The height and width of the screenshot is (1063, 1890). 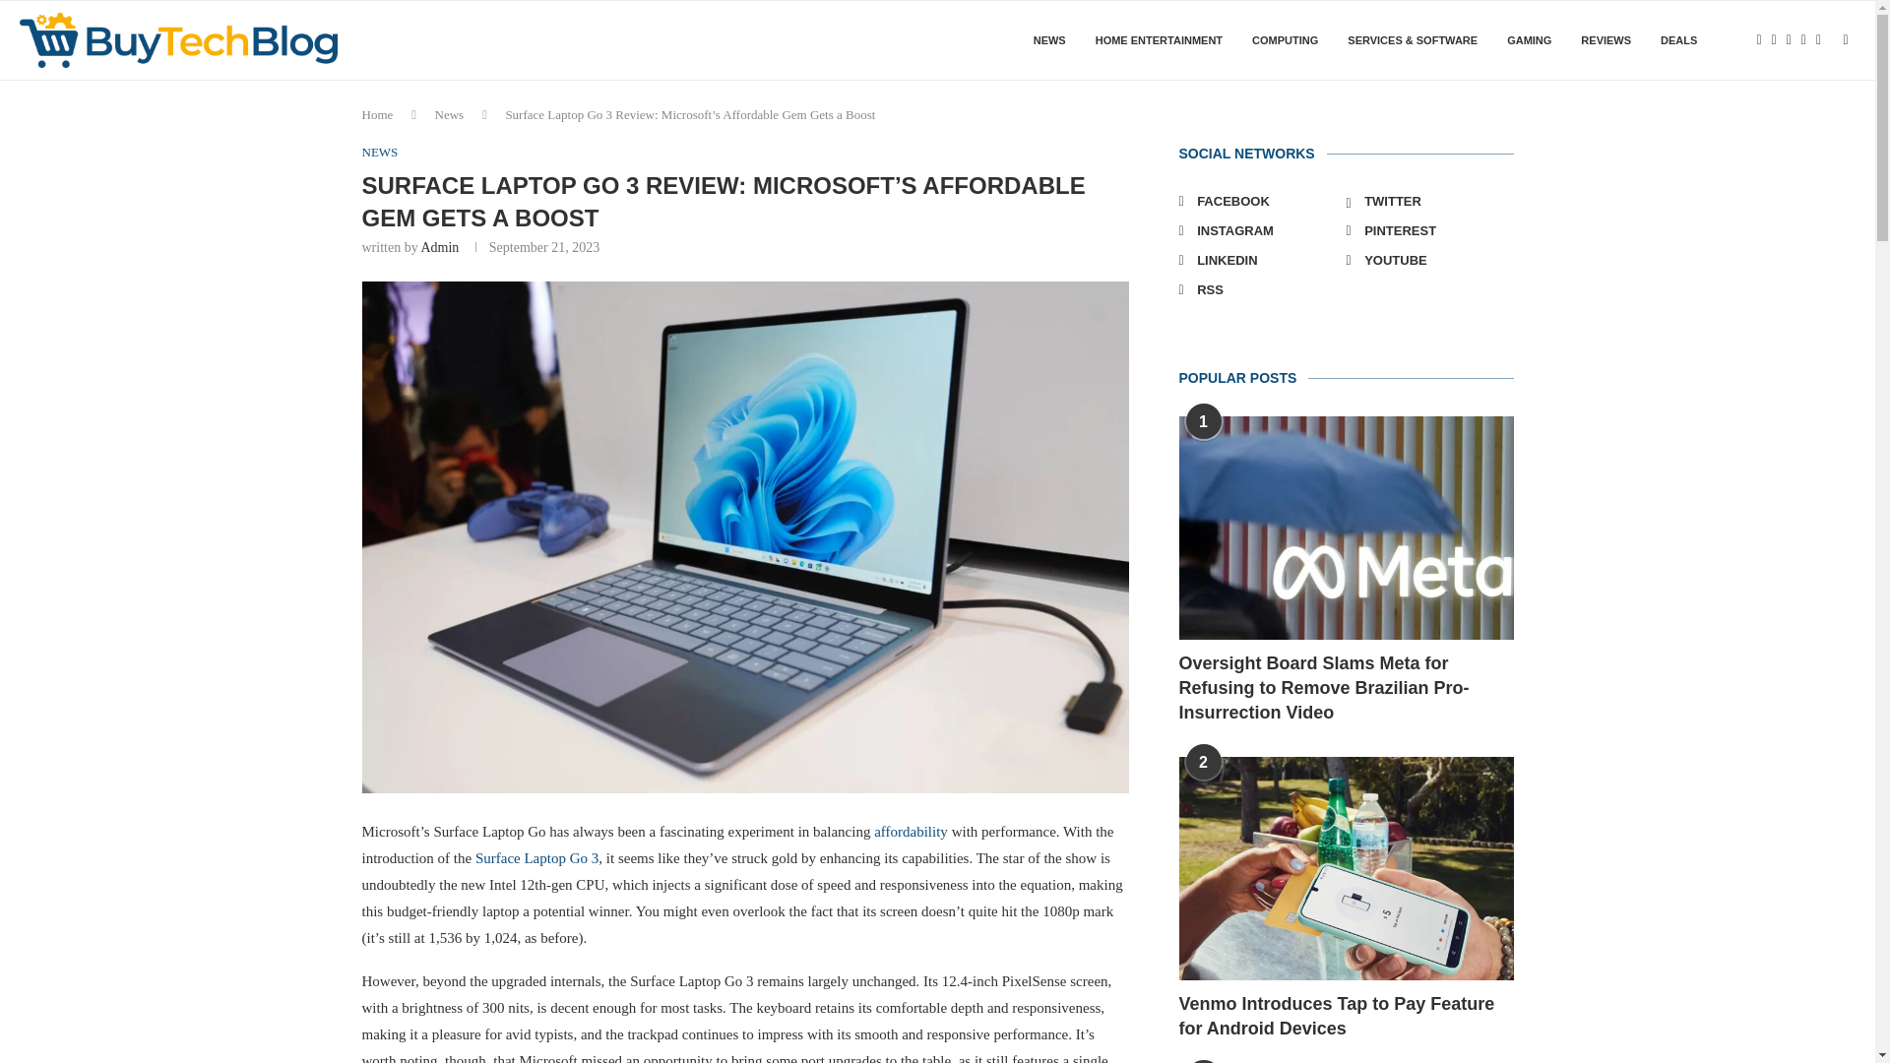 I want to click on affordability, so click(x=911, y=832).